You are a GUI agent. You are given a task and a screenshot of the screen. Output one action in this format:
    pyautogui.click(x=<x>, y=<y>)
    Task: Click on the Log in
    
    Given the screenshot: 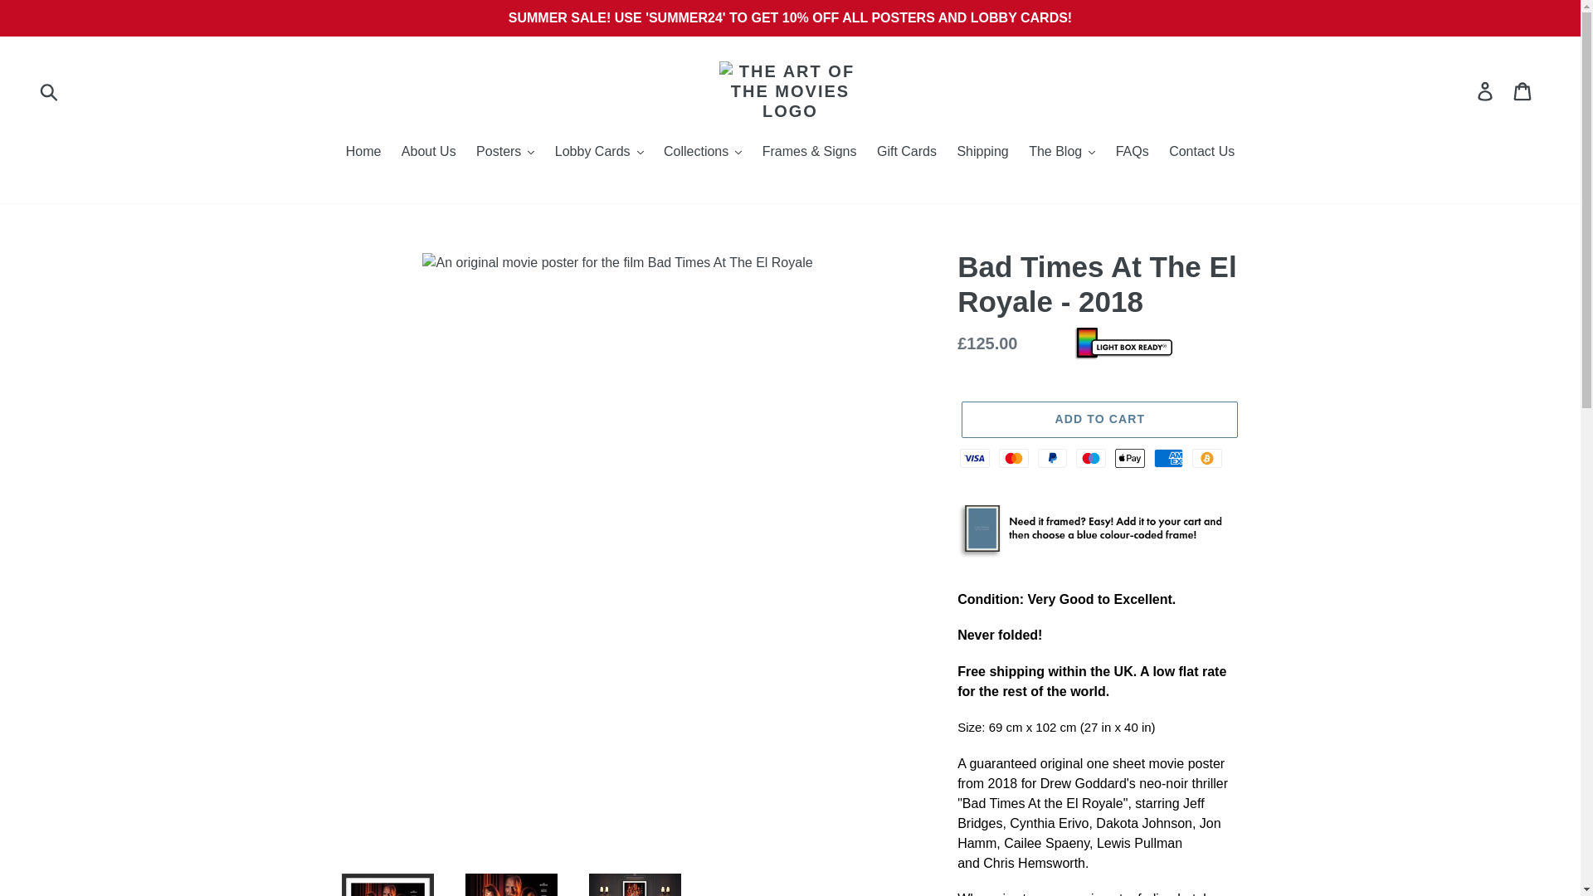 What is the action you would take?
    pyautogui.click(x=1486, y=90)
    